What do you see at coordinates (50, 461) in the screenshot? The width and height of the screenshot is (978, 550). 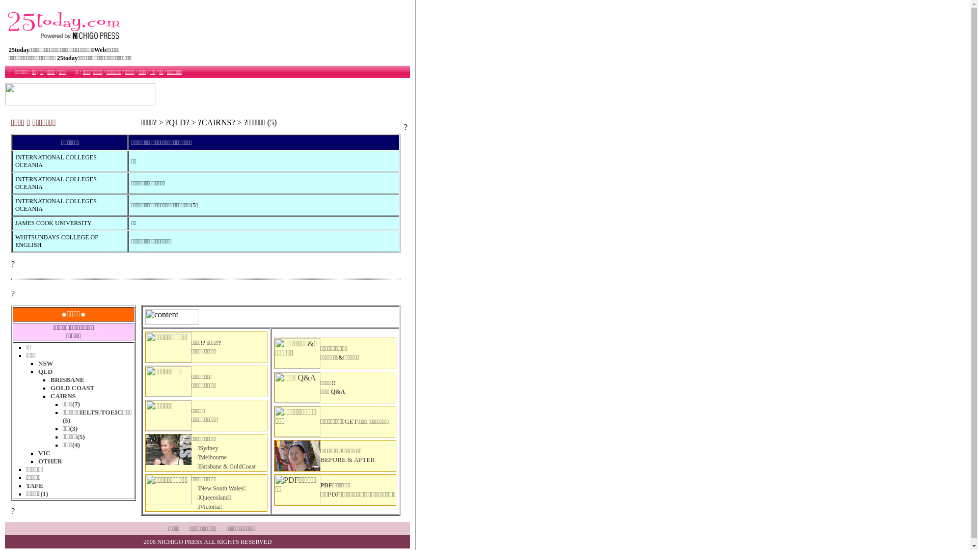 I see `OTHER` at bounding box center [50, 461].